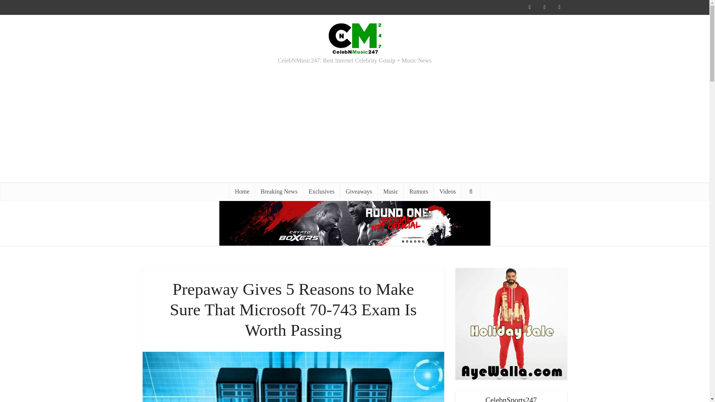 This screenshot has height=402, width=715. Describe the element at coordinates (242, 192) in the screenshot. I see `Home` at that location.